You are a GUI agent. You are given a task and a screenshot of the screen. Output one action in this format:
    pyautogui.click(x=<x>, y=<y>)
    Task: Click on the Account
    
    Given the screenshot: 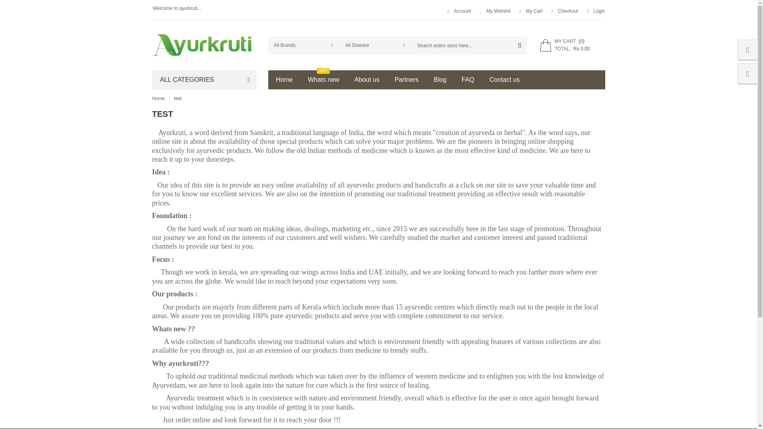 What is the action you would take?
    pyautogui.click(x=459, y=11)
    